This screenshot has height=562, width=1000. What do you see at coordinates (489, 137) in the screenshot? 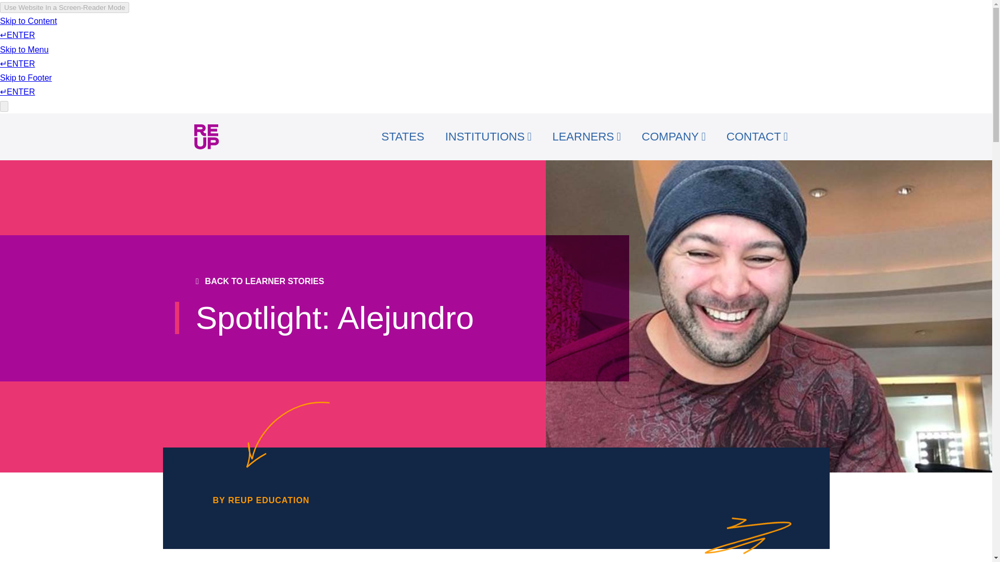
I see `INSTITUTIONS` at bounding box center [489, 137].